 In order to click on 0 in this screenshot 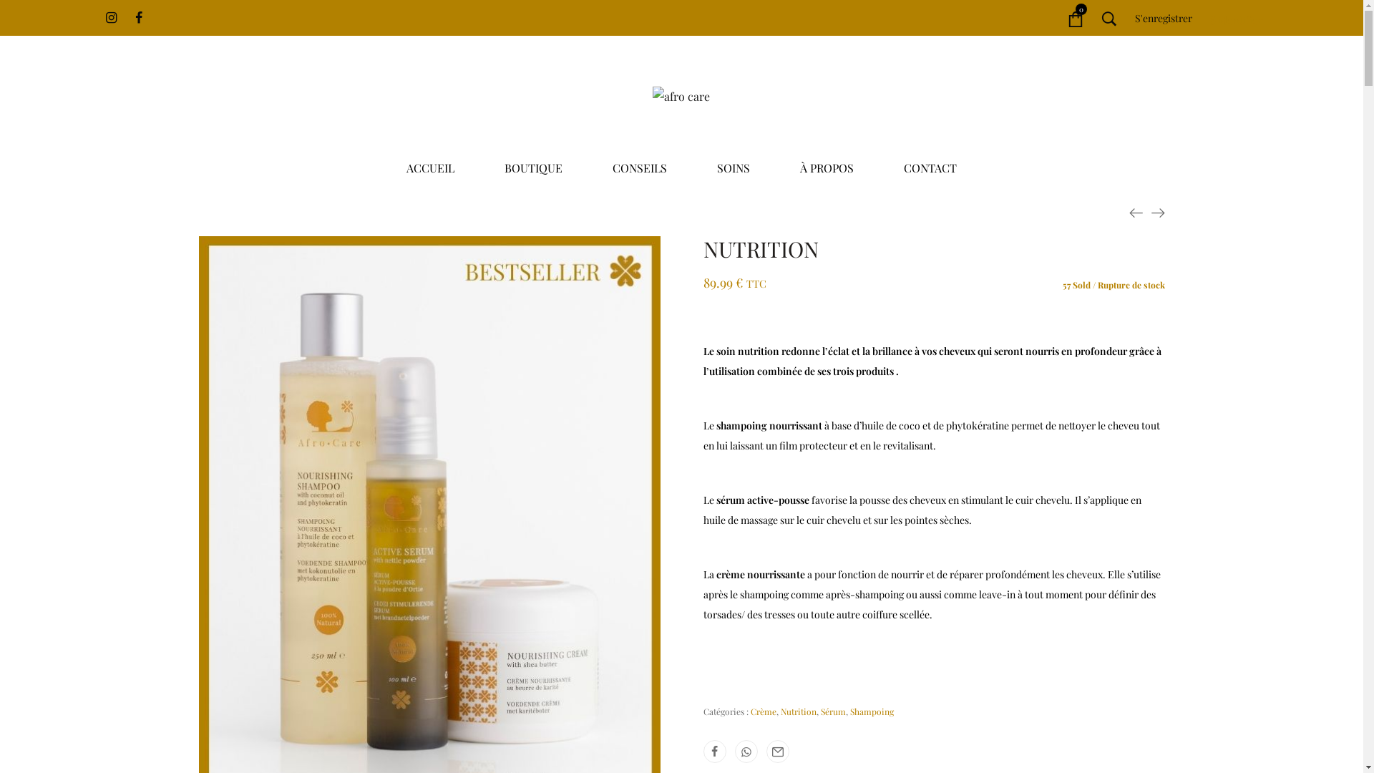, I will do `click(1076, 18)`.